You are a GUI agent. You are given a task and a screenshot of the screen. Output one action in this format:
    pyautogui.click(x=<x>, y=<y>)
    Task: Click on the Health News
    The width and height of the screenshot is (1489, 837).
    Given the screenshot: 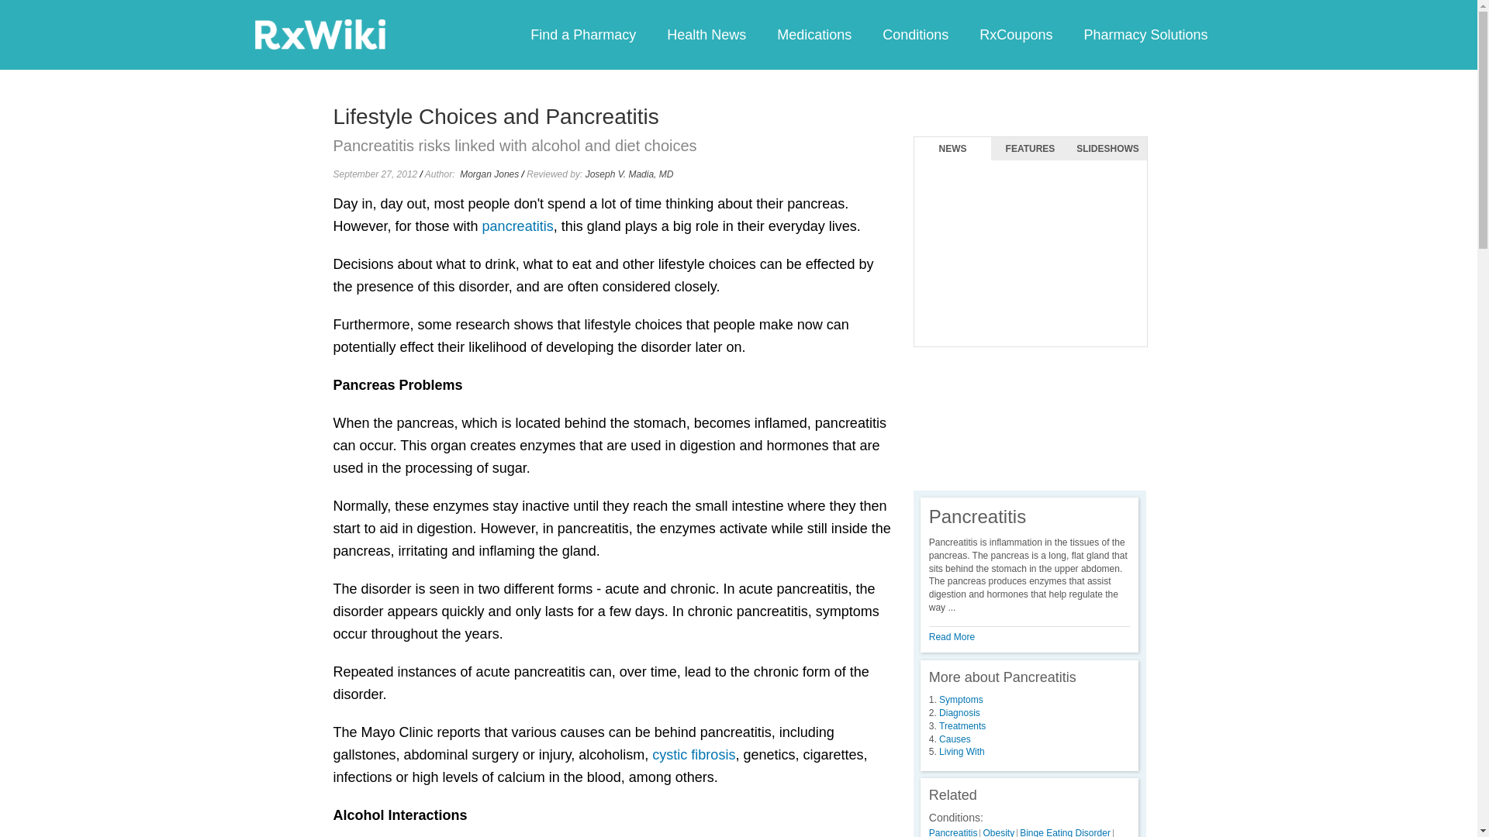 What is the action you would take?
    pyautogui.click(x=706, y=34)
    